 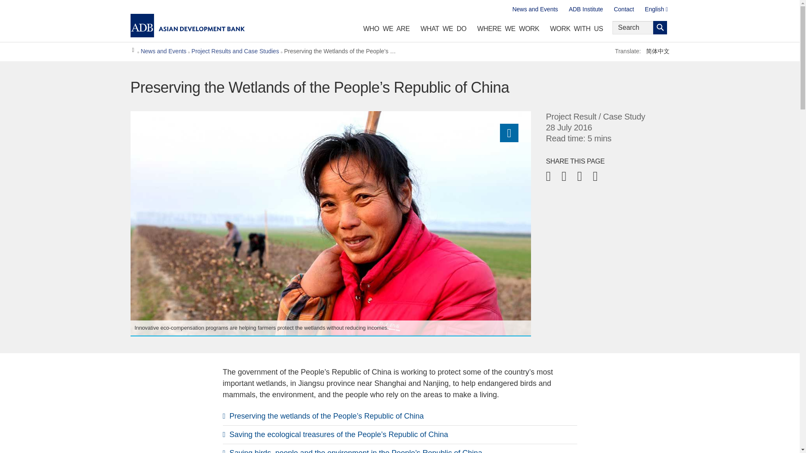 What do you see at coordinates (660, 28) in the screenshot?
I see `Search` at bounding box center [660, 28].